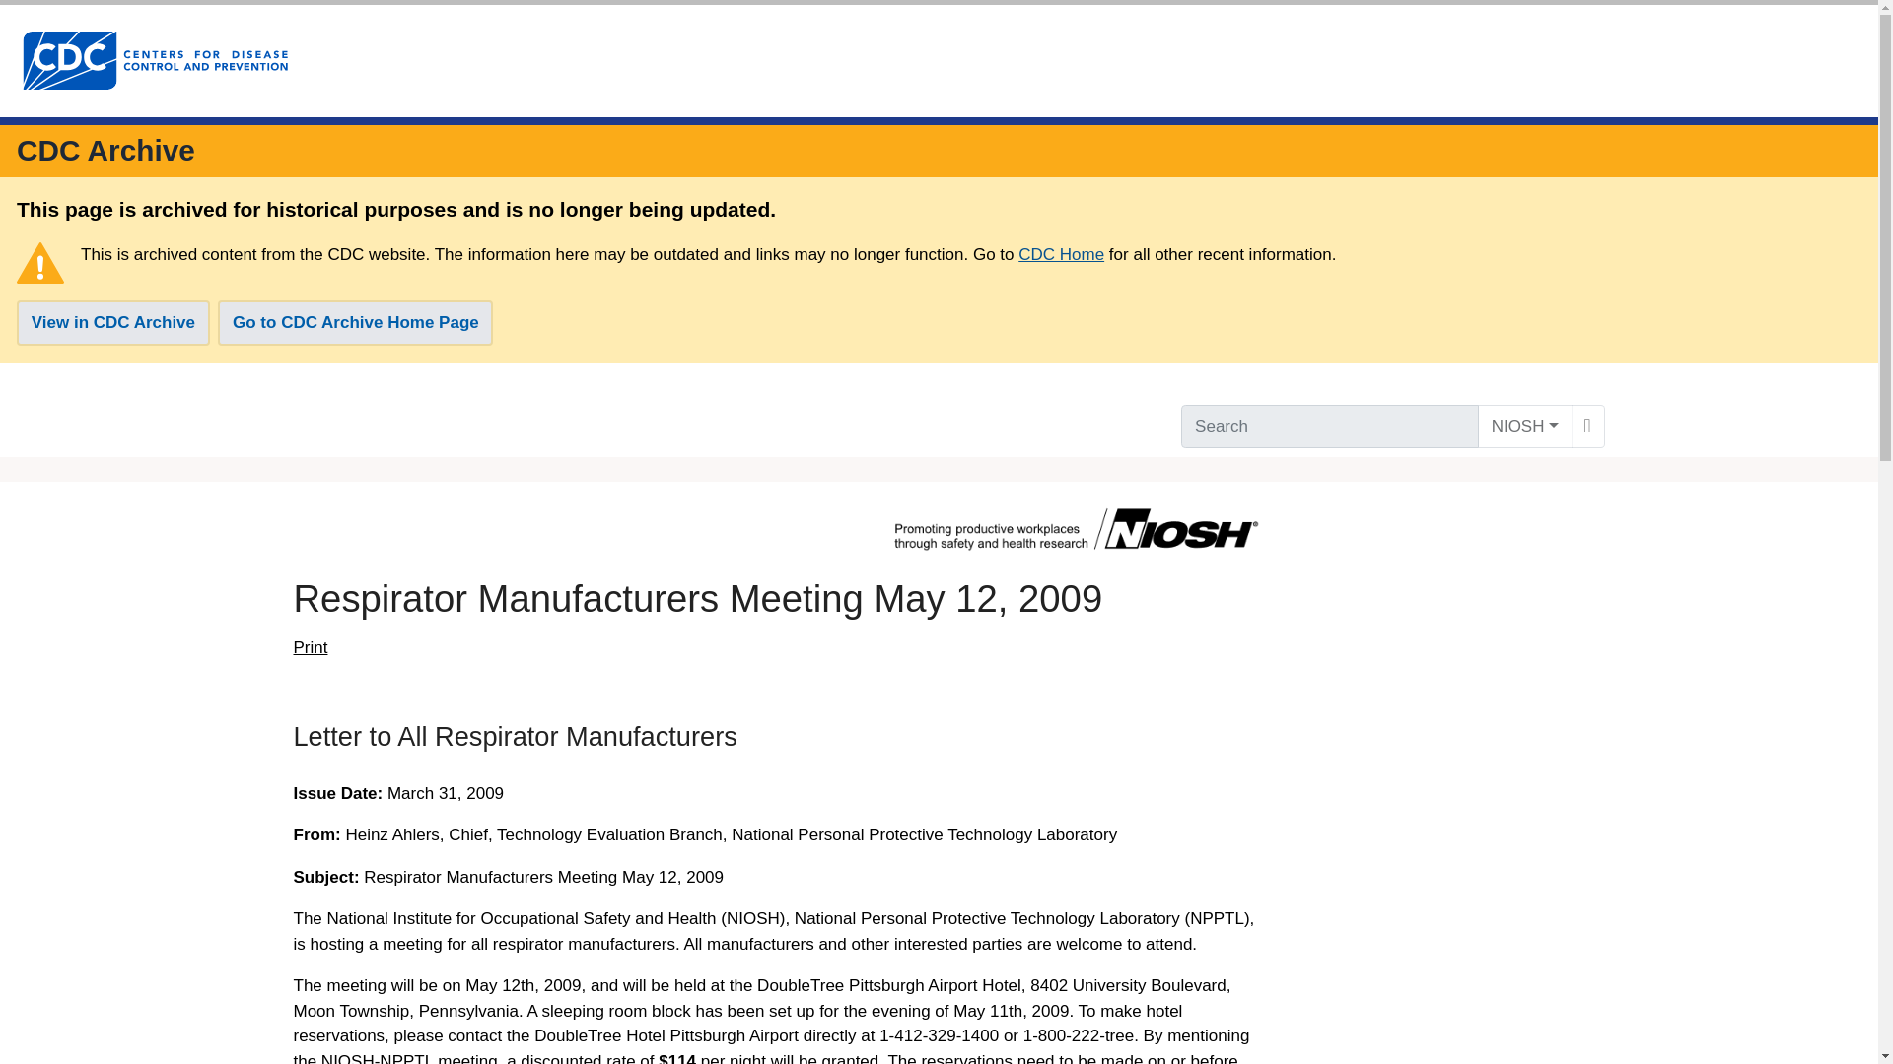 Image resolution: width=1893 pixels, height=1064 pixels. Describe the element at coordinates (105, 150) in the screenshot. I see `CDC Archive Home` at that location.